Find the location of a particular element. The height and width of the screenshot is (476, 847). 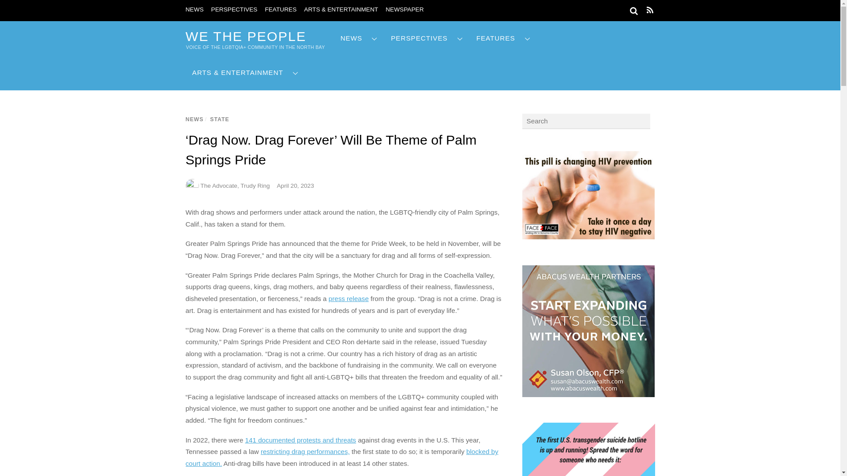

NEWSPAPER is located at coordinates (404, 10).